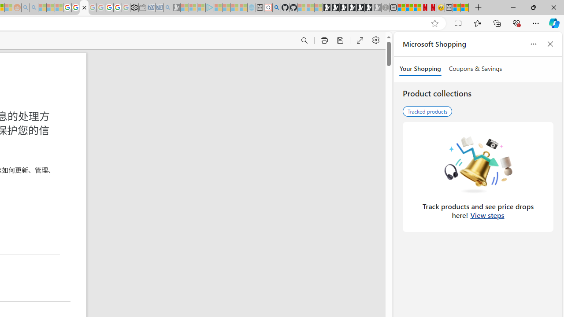 This screenshot has height=317, width=564. I want to click on github - Search, so click(277, 8).